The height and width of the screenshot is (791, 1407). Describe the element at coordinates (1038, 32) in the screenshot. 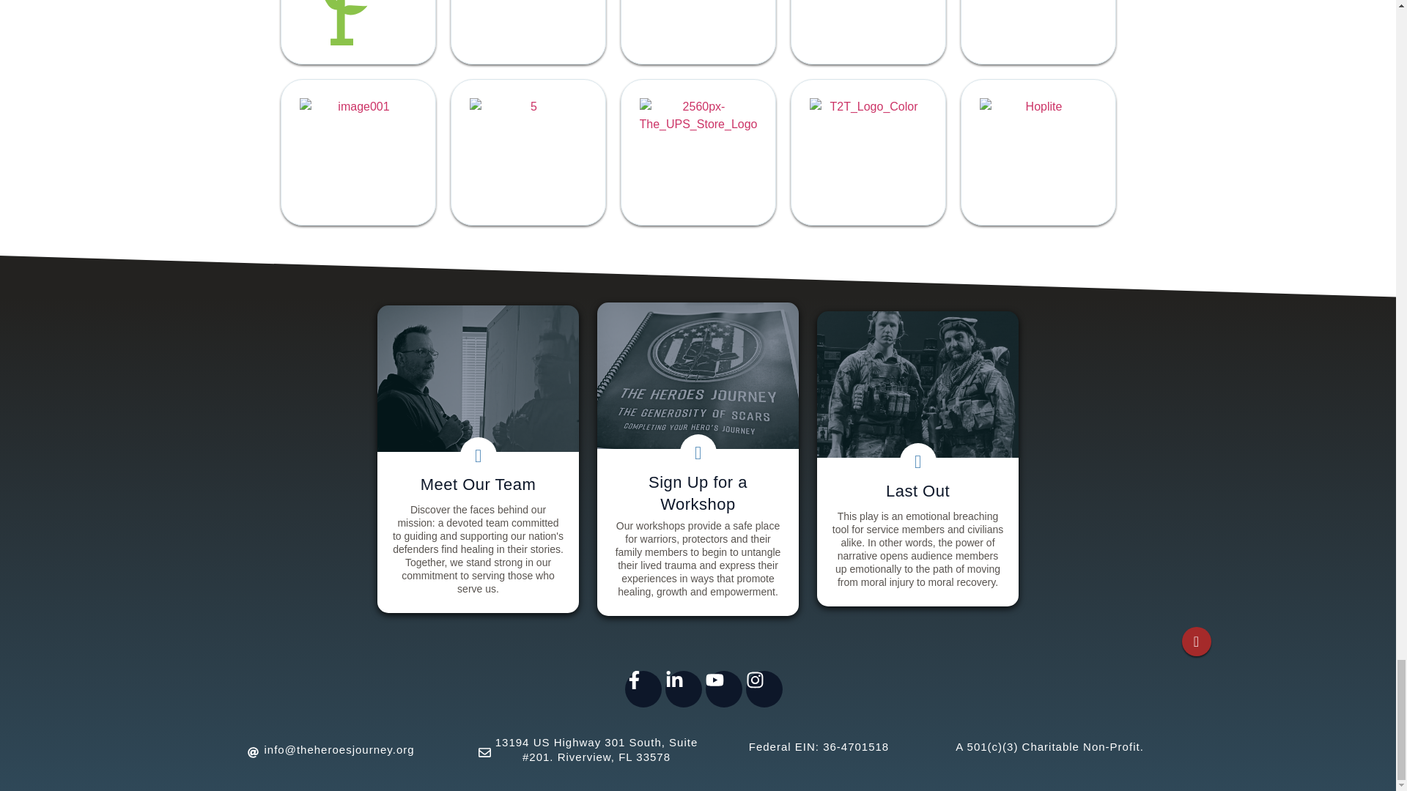

I see `Kathy Steuber` at that location.